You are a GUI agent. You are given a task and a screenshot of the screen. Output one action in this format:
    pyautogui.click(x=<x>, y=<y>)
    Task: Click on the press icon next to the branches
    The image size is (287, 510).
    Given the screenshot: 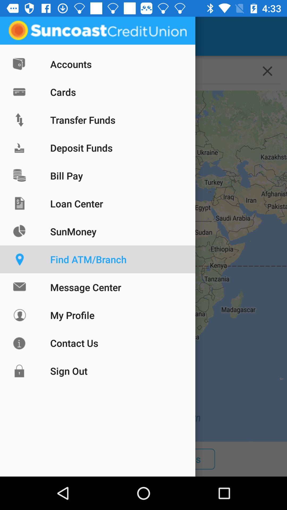 What is the action you would take?
    pyautogui.click(x=111, y=459)
    